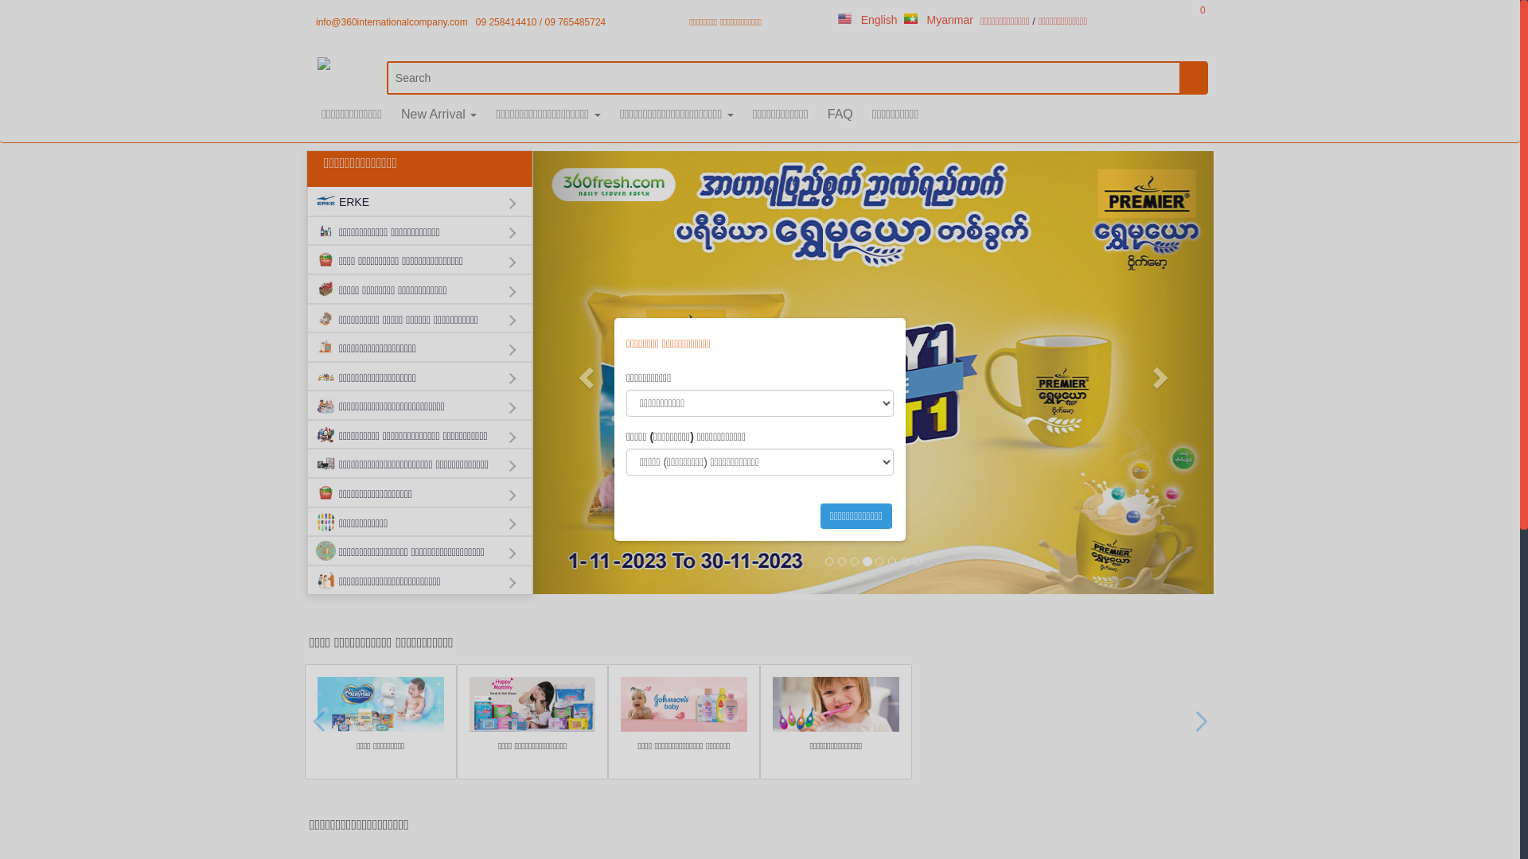  What do you see at coordinates (584, 372) in the screenshot?
I see `Previous` at bounding box center [584, 372].